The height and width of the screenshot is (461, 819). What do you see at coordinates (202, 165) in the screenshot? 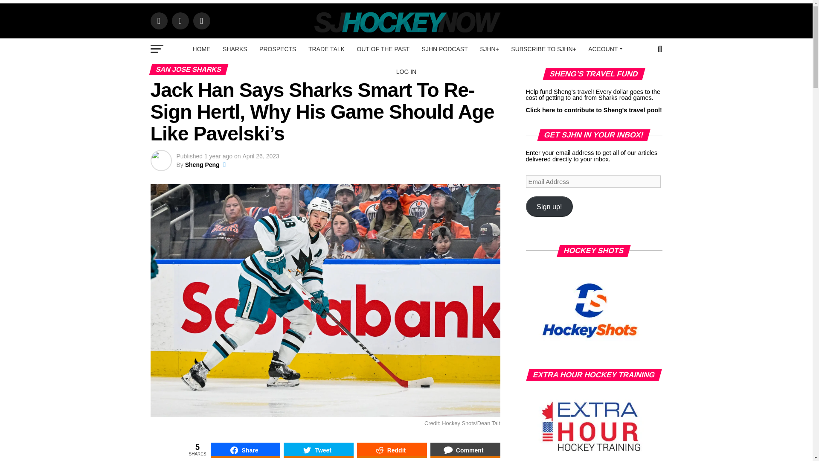
I see `Posts by Sheng Peng` at bounding box center [202, 165].